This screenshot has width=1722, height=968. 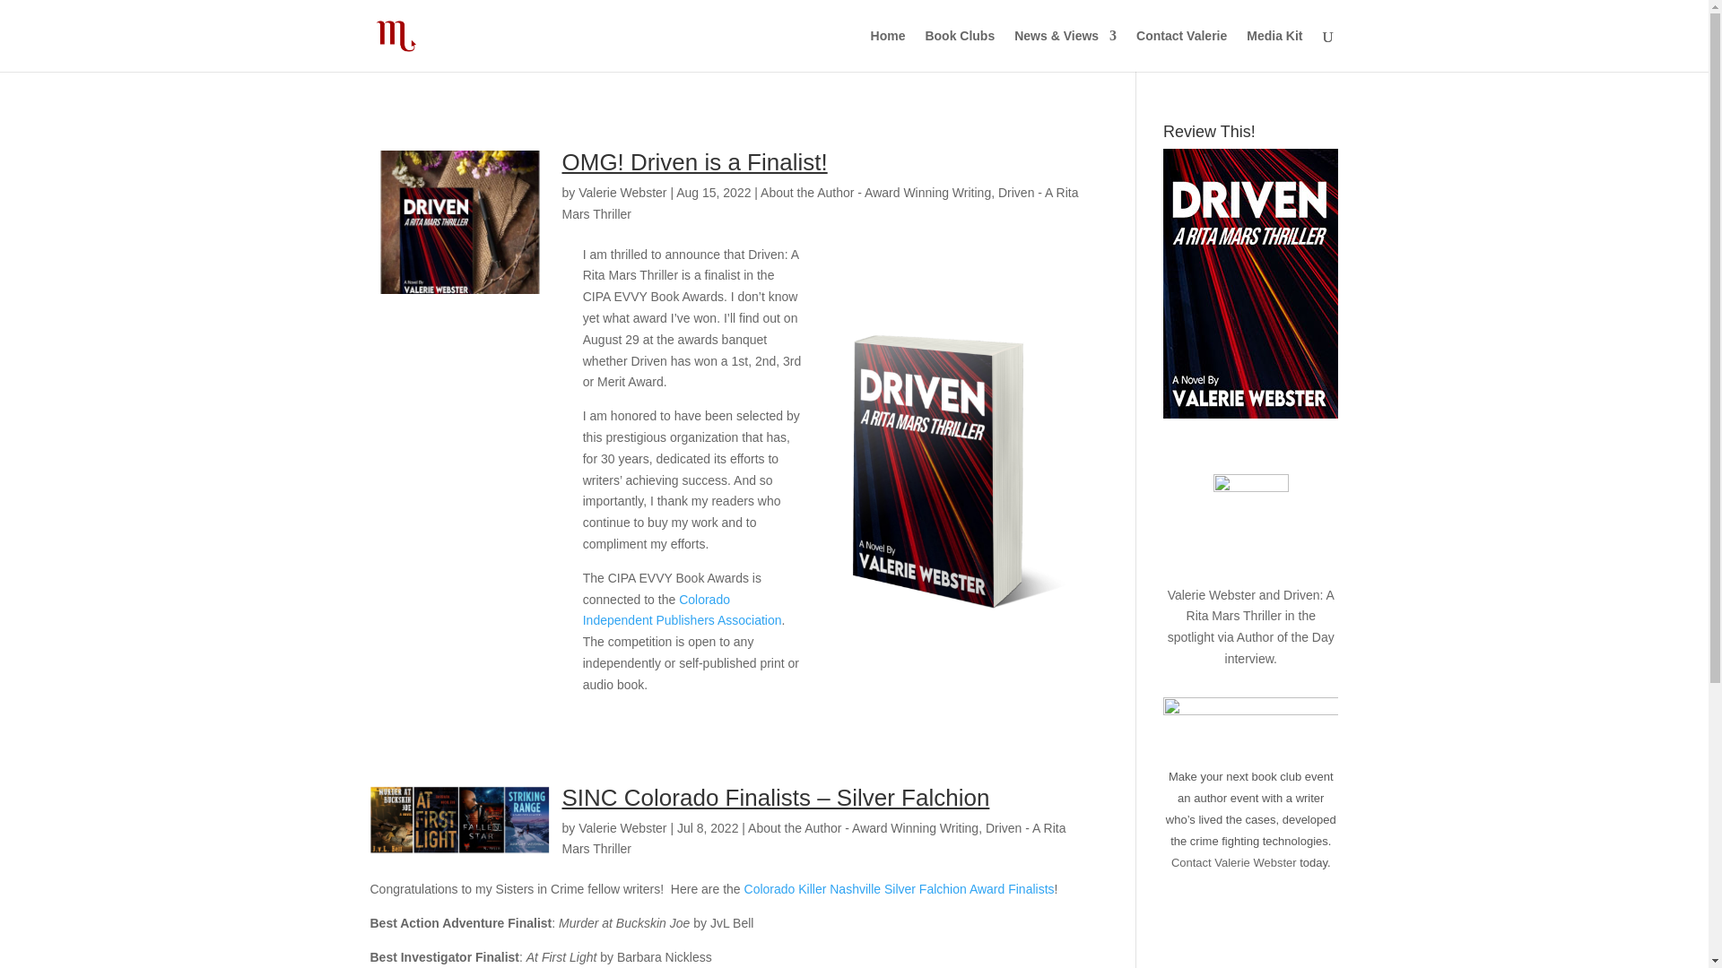 I want to click on About the Author - Award Winning Writing, so click(x=875, y=192).